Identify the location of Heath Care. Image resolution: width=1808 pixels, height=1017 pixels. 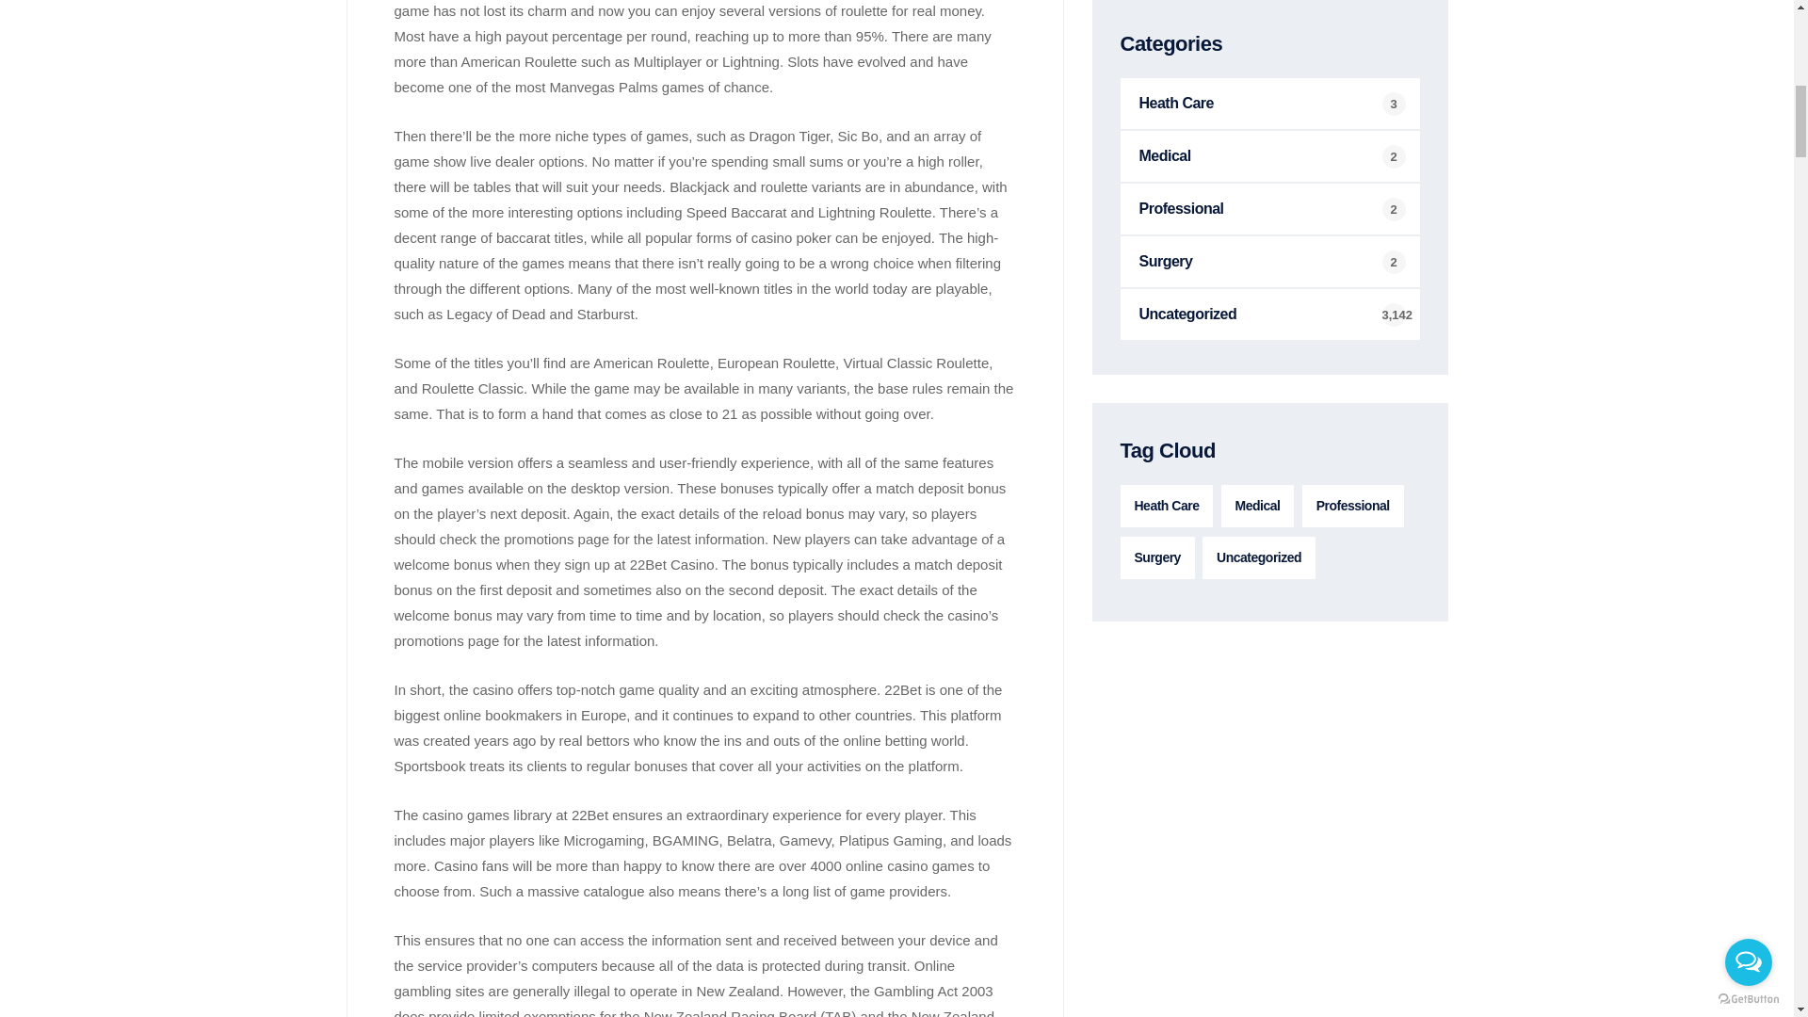
(1269, 104).